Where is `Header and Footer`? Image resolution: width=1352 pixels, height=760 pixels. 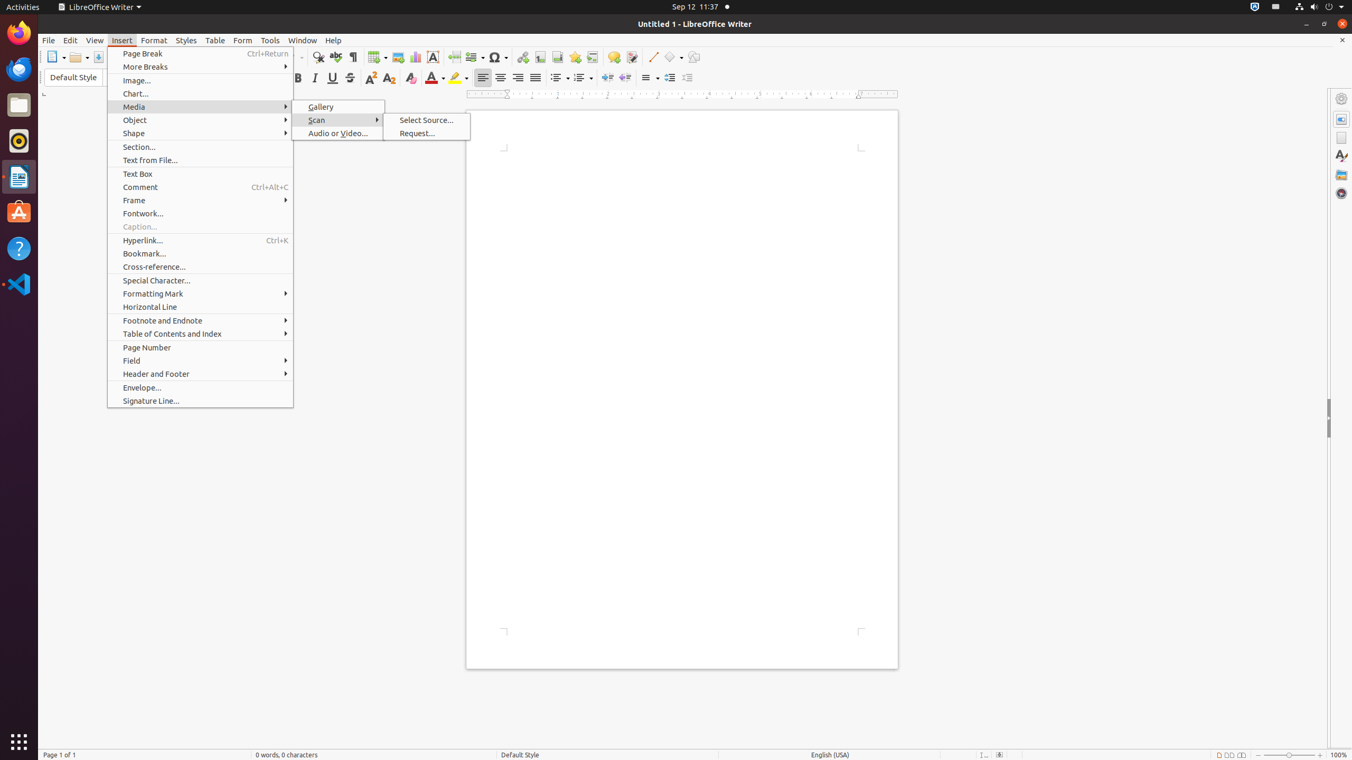
Header and Footer is located at coordinates (201, 374).